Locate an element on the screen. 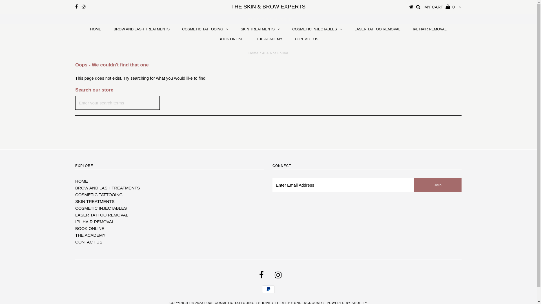  HOME is located at coordinates (82, 181).